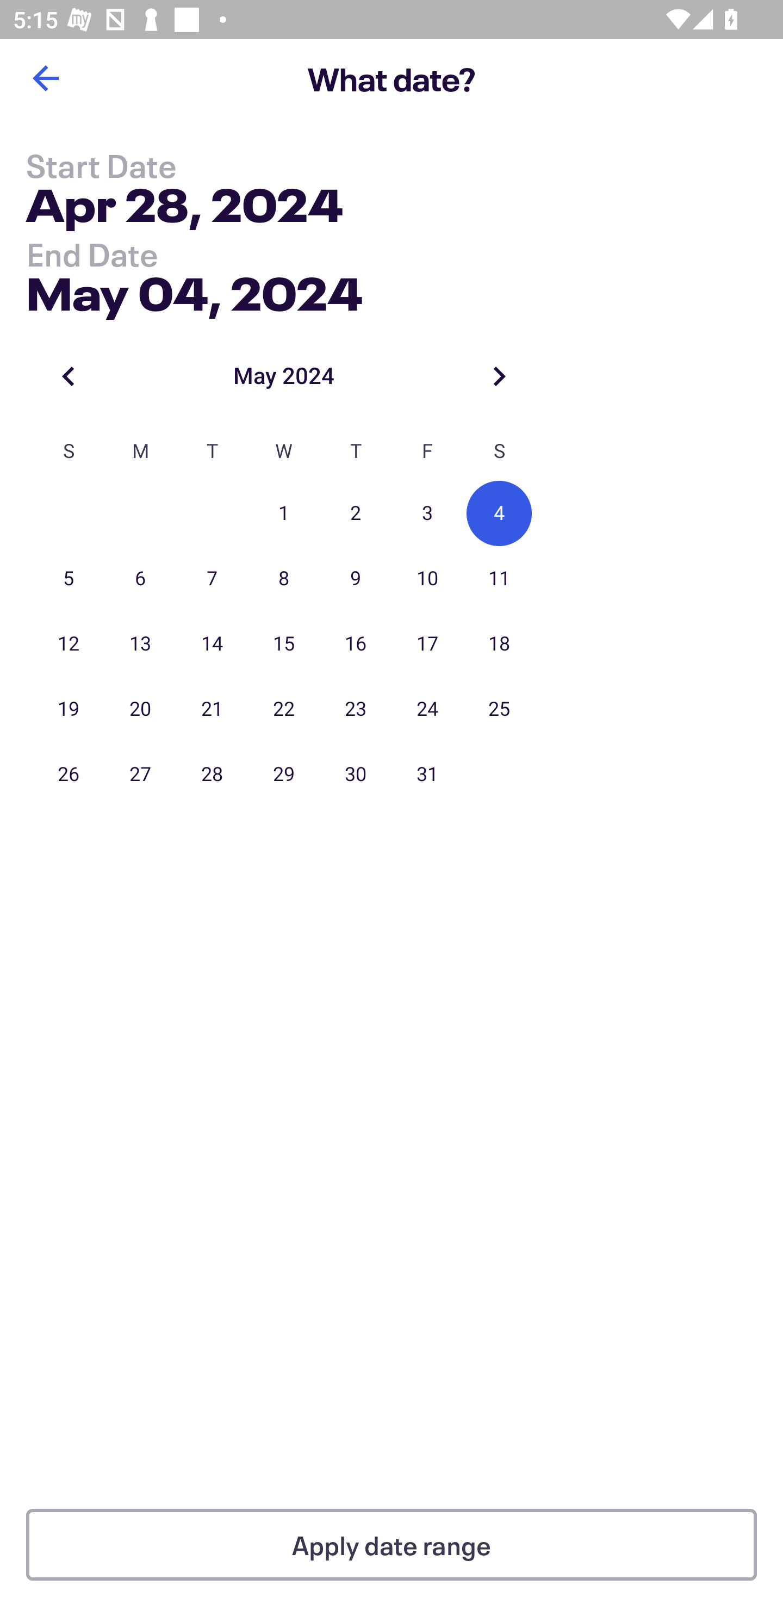 The height and width of the screenshot is (1610, 783). What do you see at coordinates (427, 774) in the screenshot?
I see `31 31 May 2024` at bounding box center [427, 774].